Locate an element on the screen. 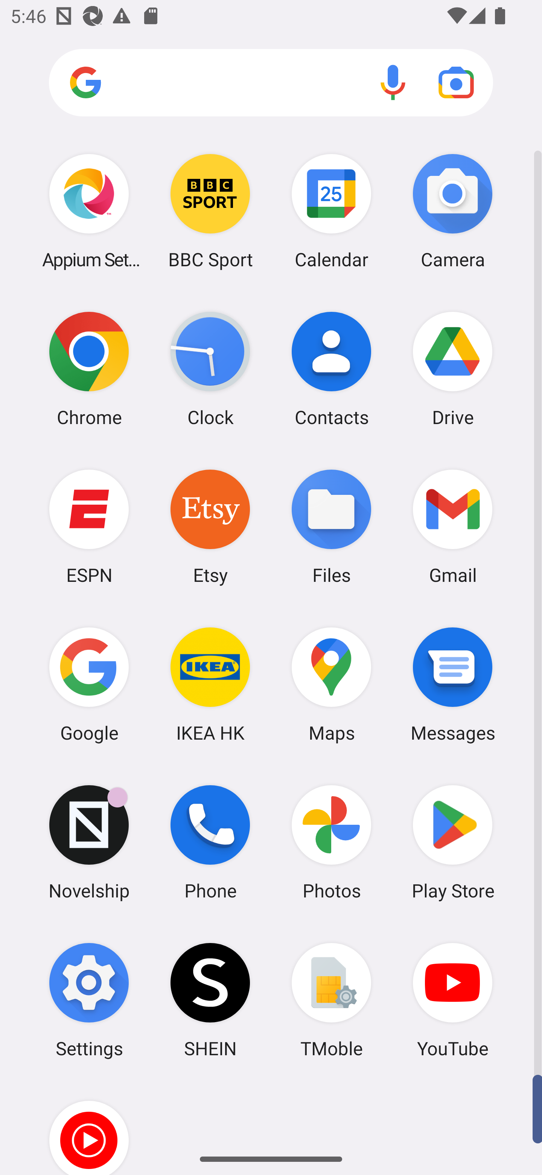 The image size is (542, 1175). Settings is located at coordinates (89, 1000).